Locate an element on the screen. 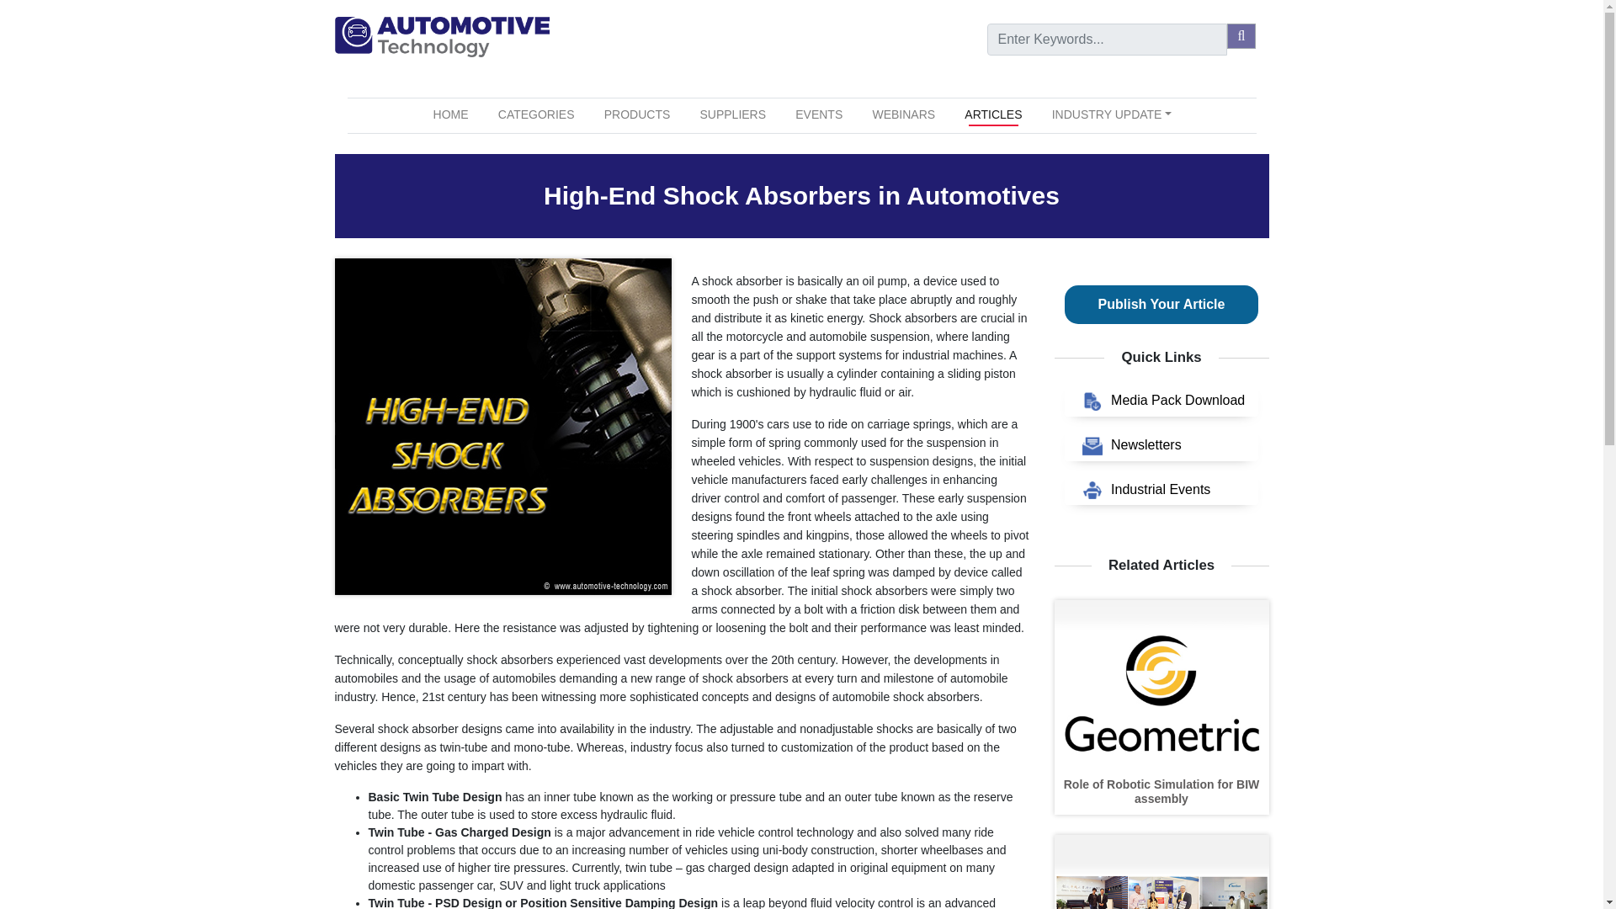 This screenshot has width=1616, height=909. INDUSTRY UPDATE is located at coordinates (1111, 114).